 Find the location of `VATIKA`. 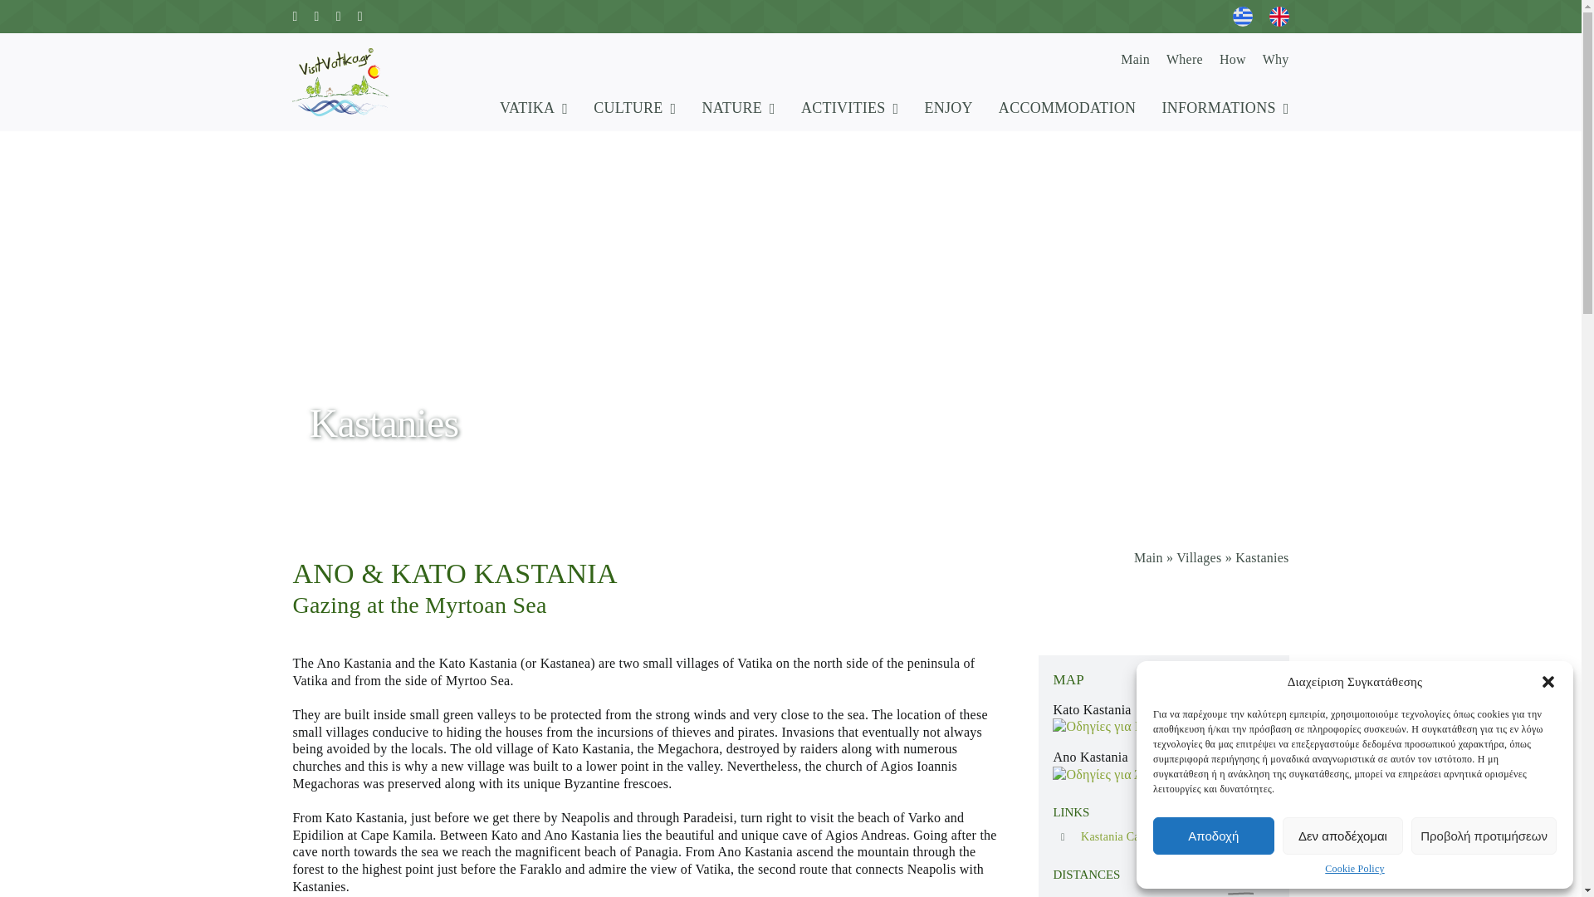

VATIKA is located at coordinates (533, 108).